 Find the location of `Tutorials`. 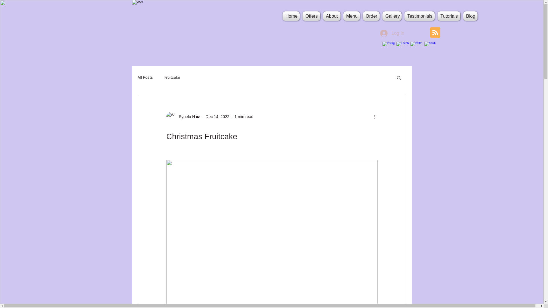

Tutorials is located at coordinates (449, 16).